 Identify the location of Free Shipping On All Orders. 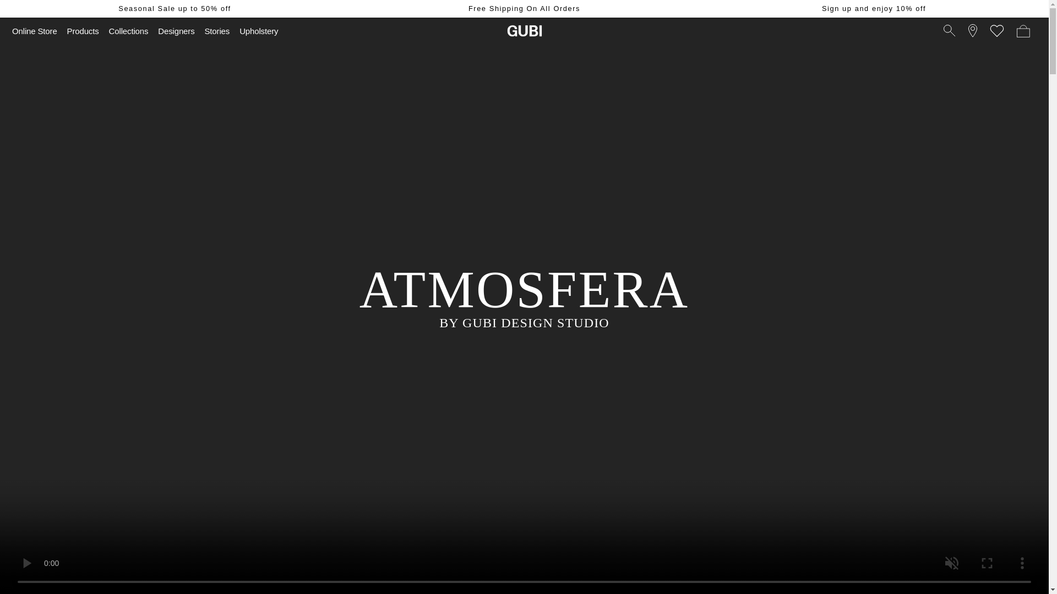
(524, 8).